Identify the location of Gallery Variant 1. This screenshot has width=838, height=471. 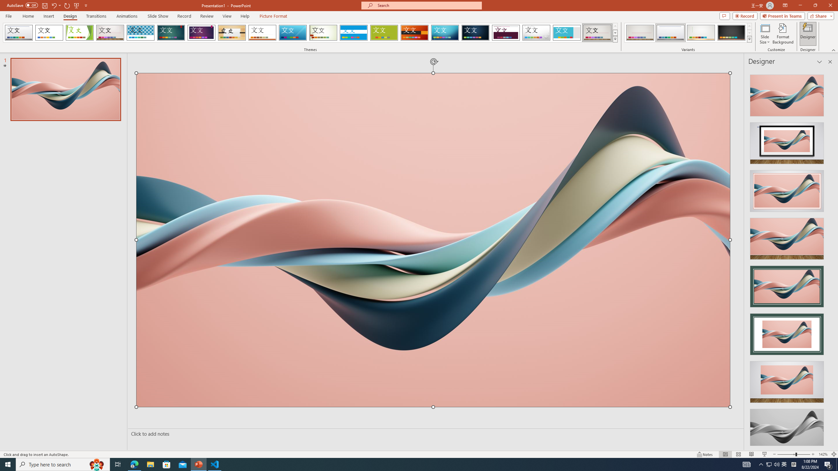
(640, 33).